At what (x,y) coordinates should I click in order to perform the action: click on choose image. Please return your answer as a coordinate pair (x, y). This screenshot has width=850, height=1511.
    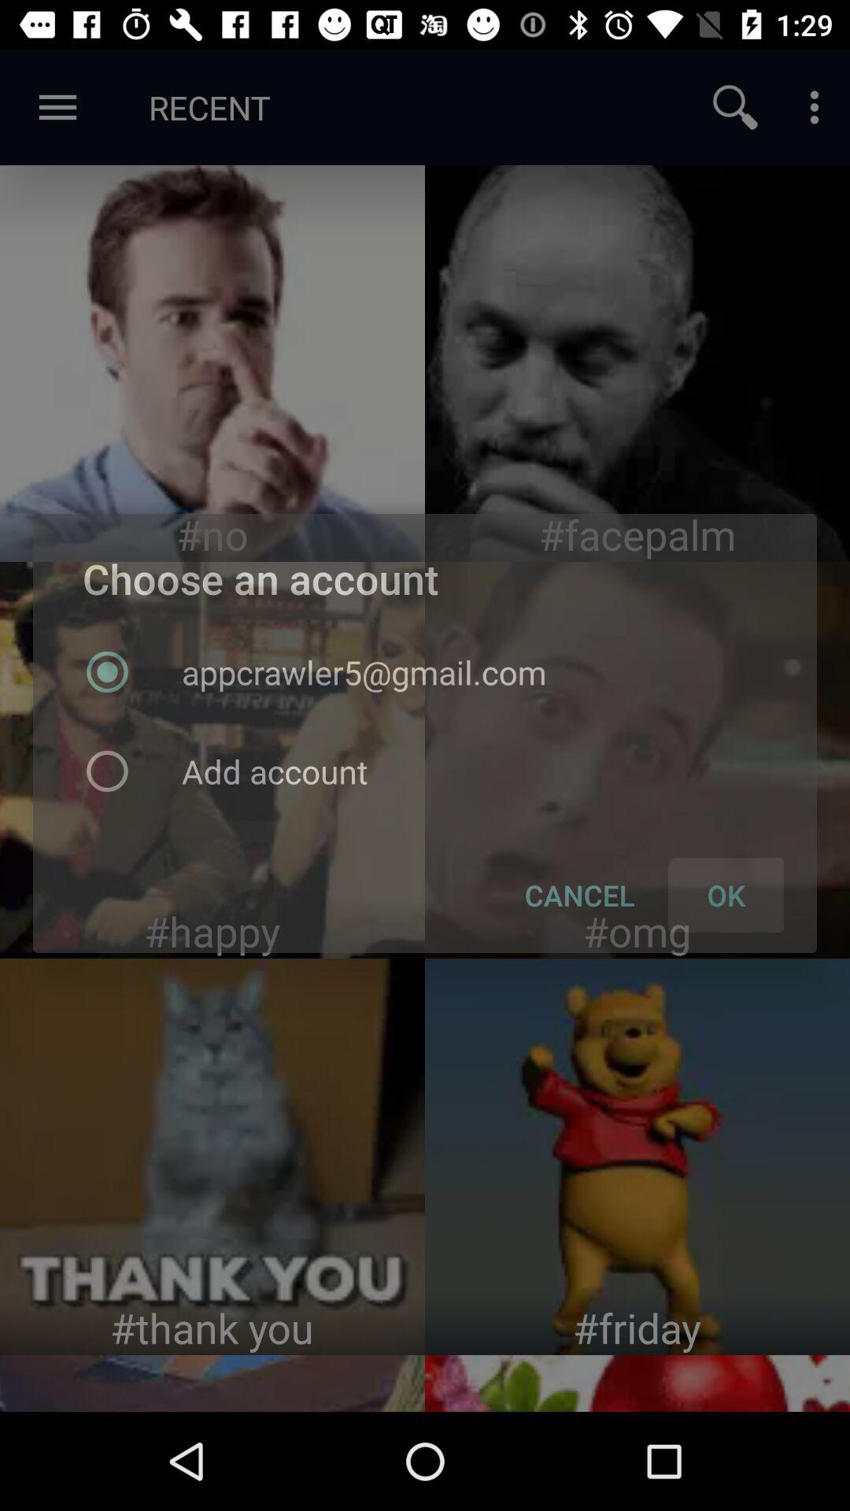
    Looking at the image, I should click on (213, 1157).